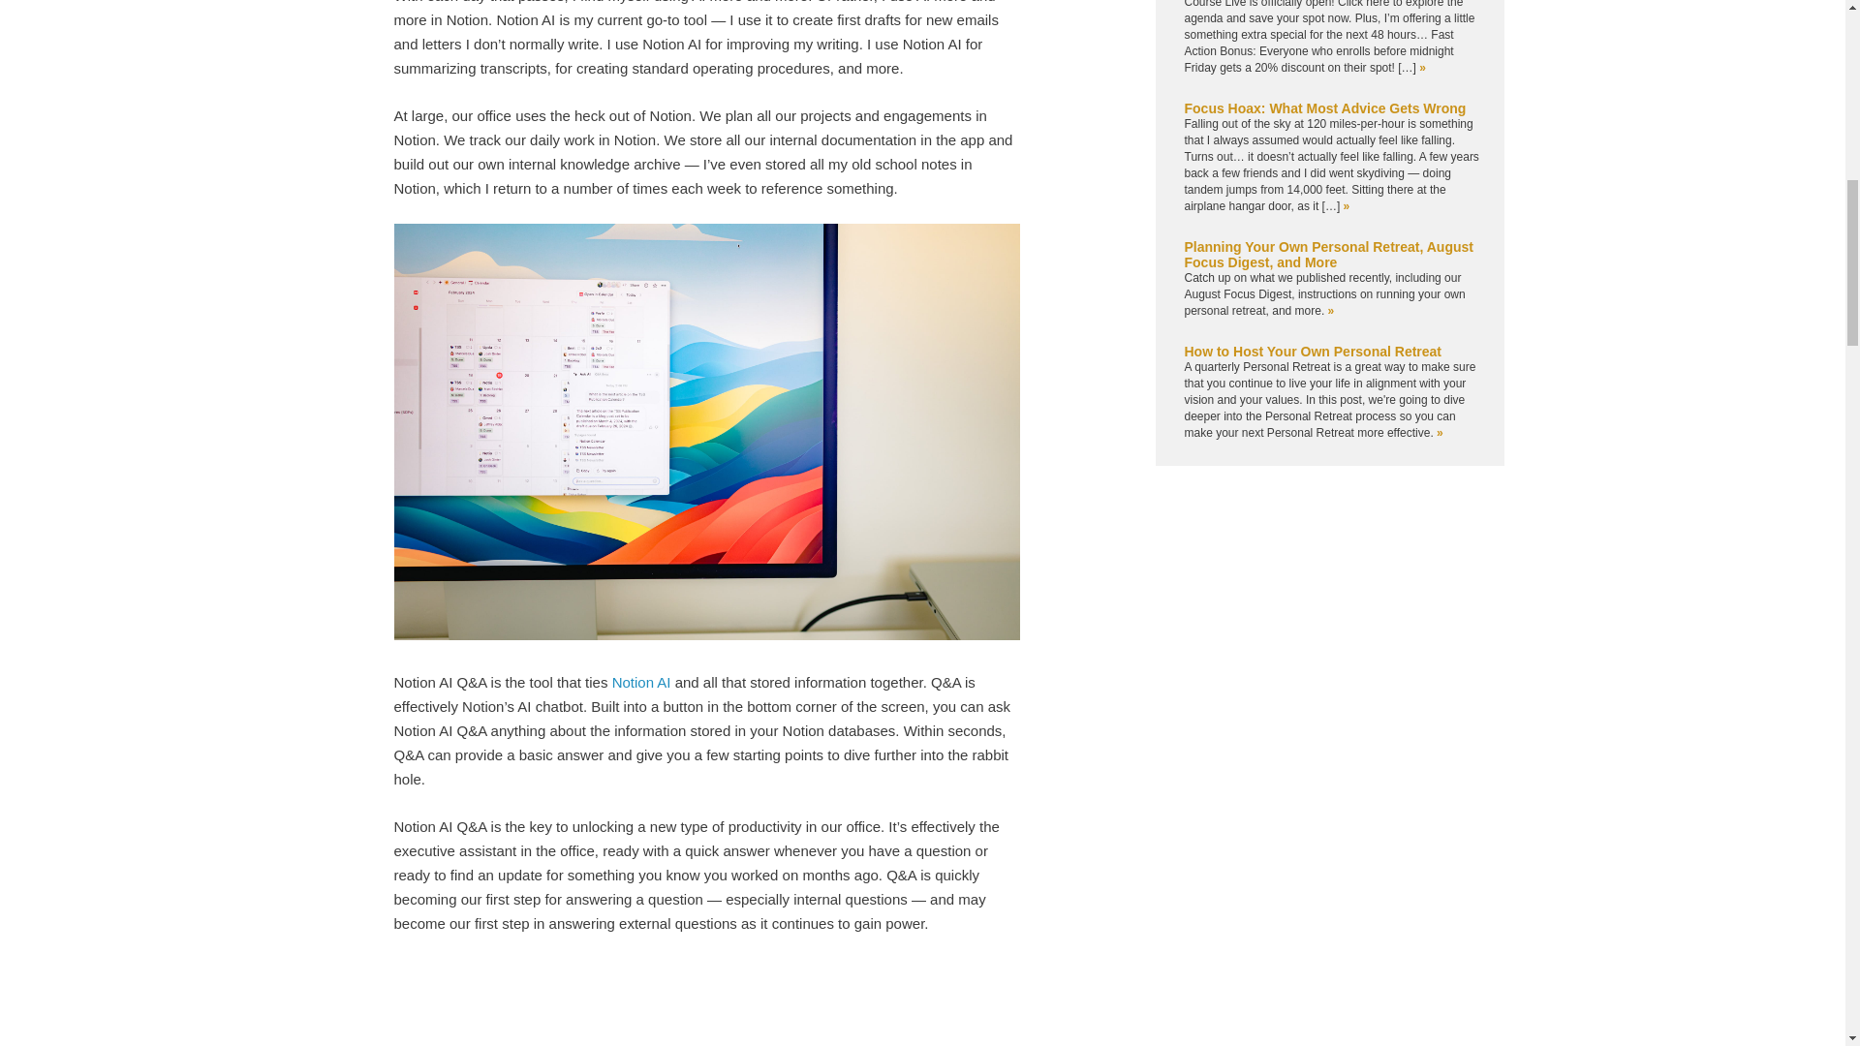  What do you see at coordinates (1312, 352) in the screenshot?
I see `How to Host Your Own Personal Retreat` at bounding box center [1312, 352].